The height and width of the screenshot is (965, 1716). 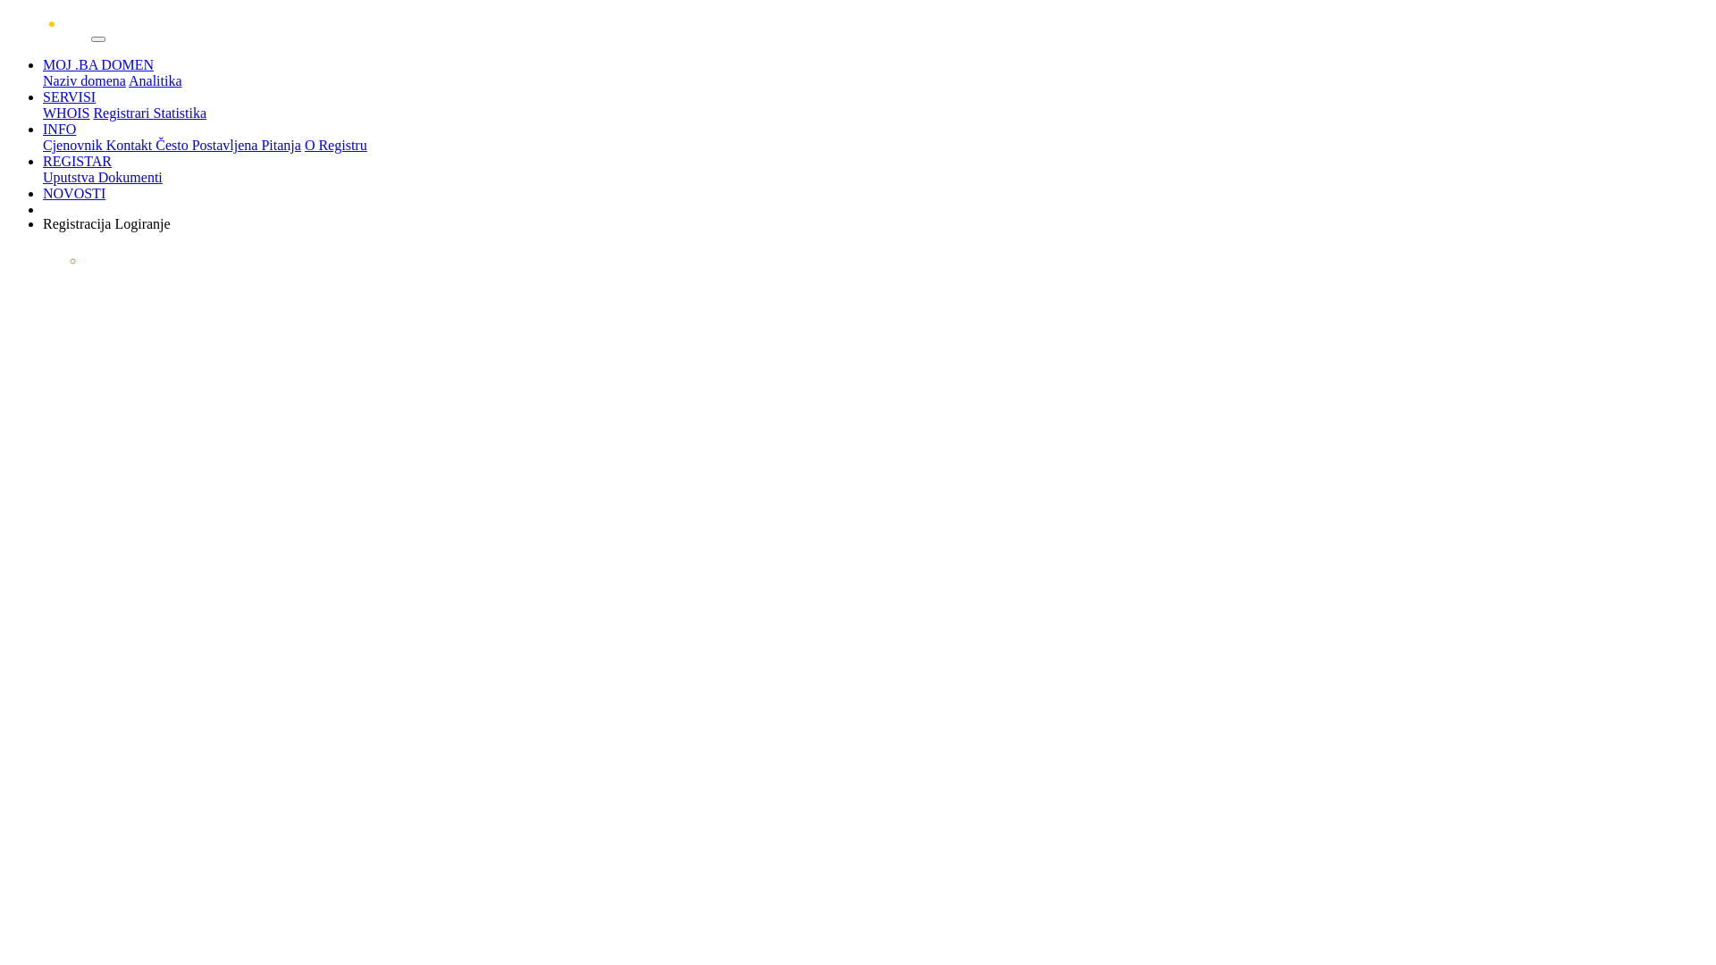 I want to click on Kontakt, so click(x=131, y=145).